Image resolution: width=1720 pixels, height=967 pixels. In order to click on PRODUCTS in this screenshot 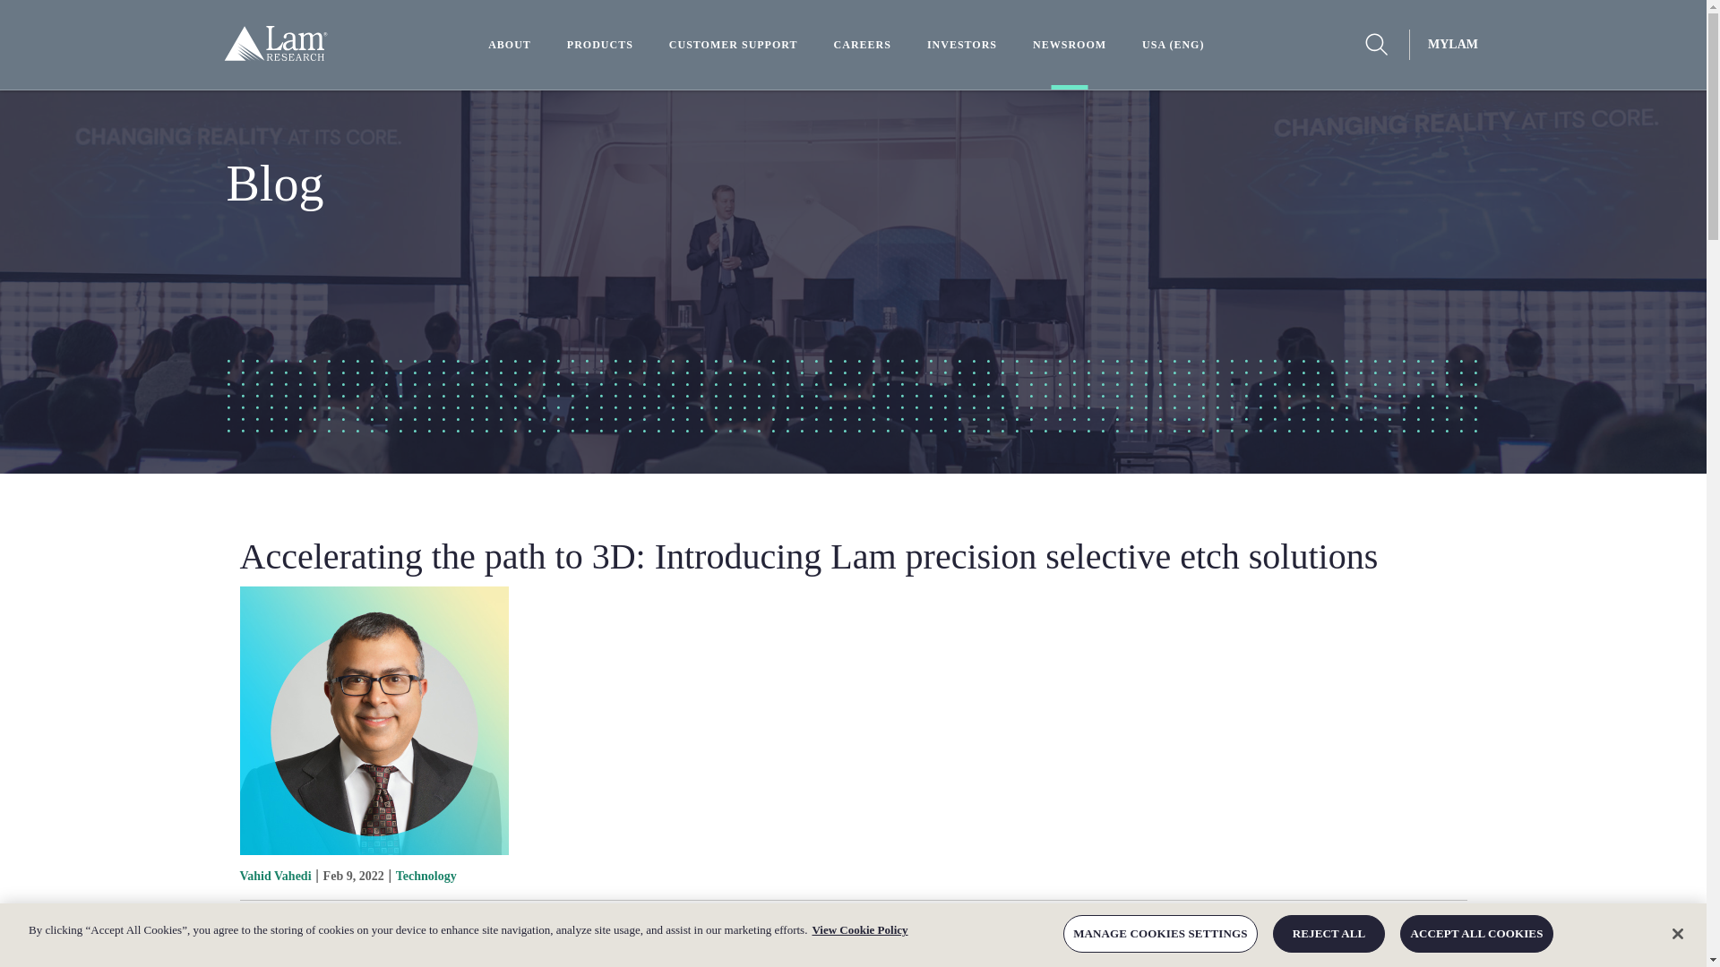, I will do `click(600, 44)`.